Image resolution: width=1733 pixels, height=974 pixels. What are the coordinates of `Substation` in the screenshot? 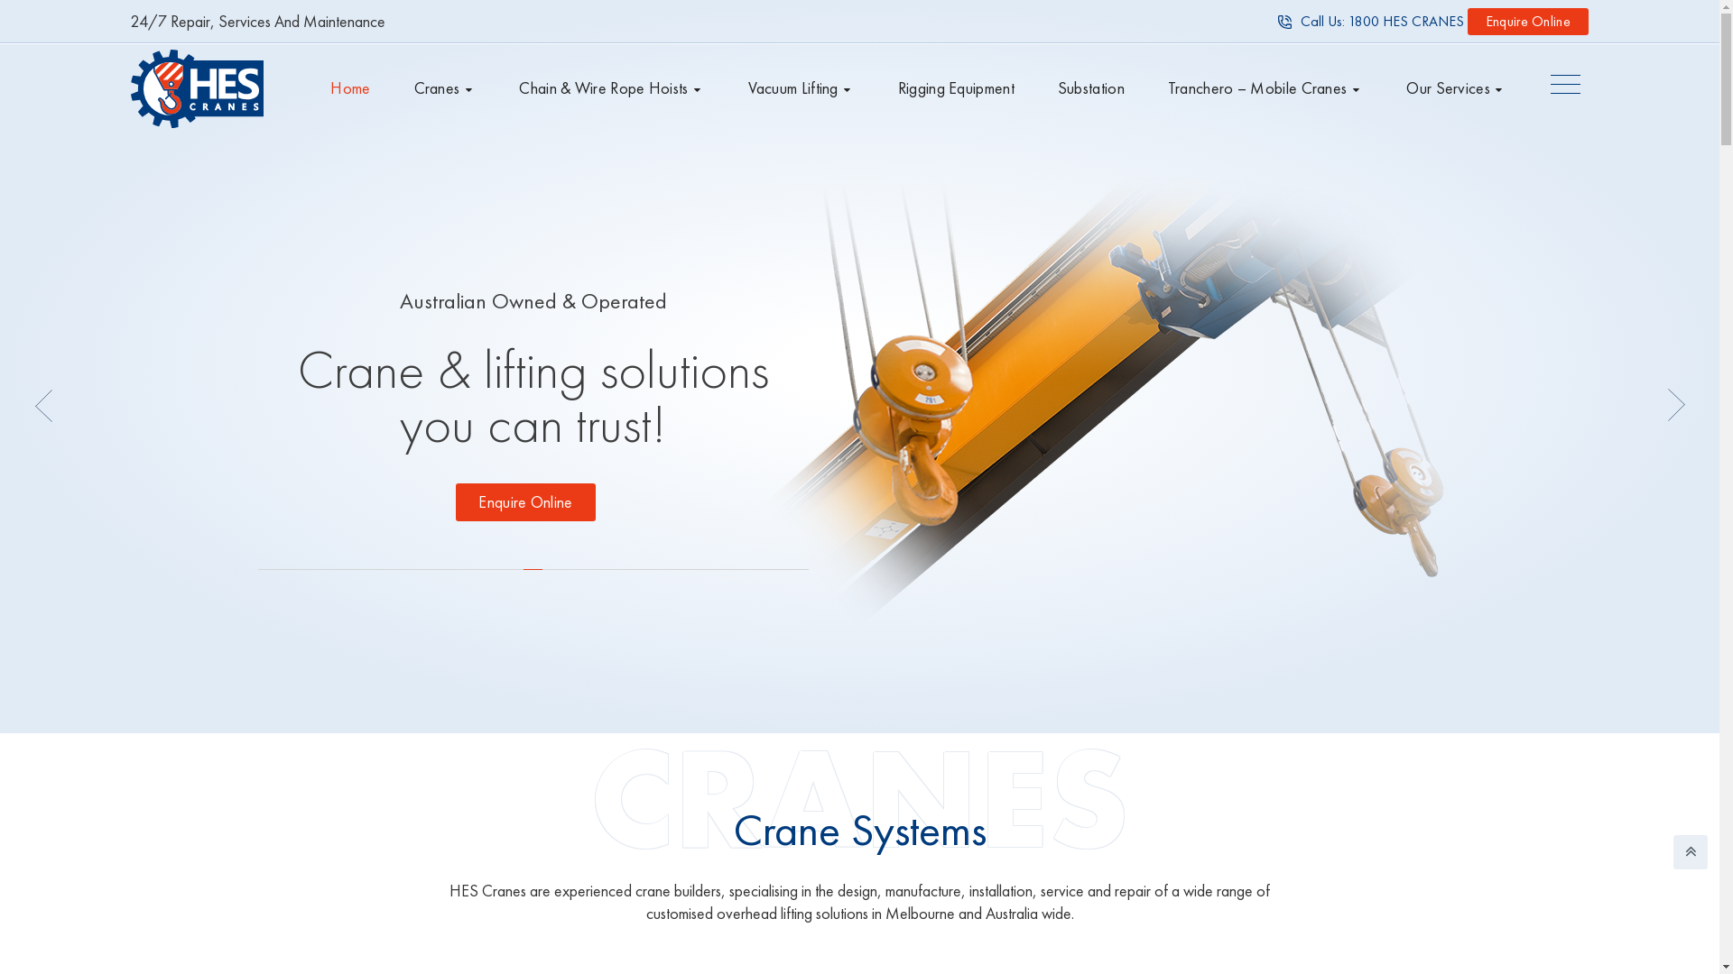 It's located at (1091, 88).